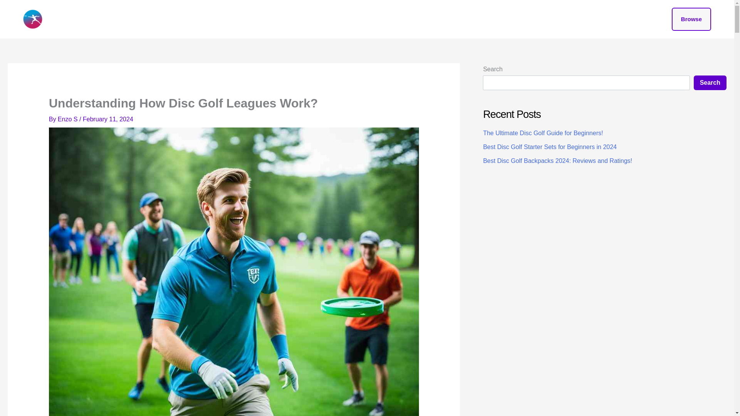 The height and width of the screenshot is (416, 740). What do you see at coordinates (449, 19) in the screenshot?
I see `Privacy Policy` at bounding box center [449, 19].